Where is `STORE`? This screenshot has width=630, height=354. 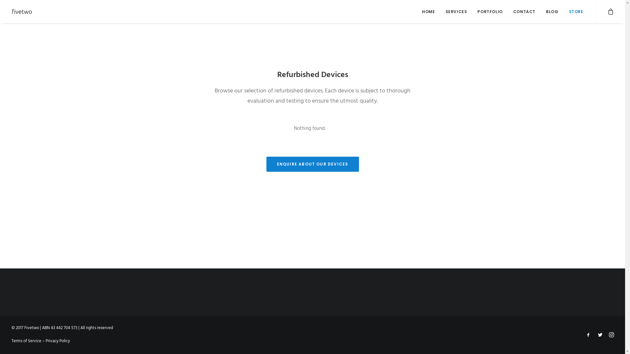 STORE is located at coordinates (574, 11).